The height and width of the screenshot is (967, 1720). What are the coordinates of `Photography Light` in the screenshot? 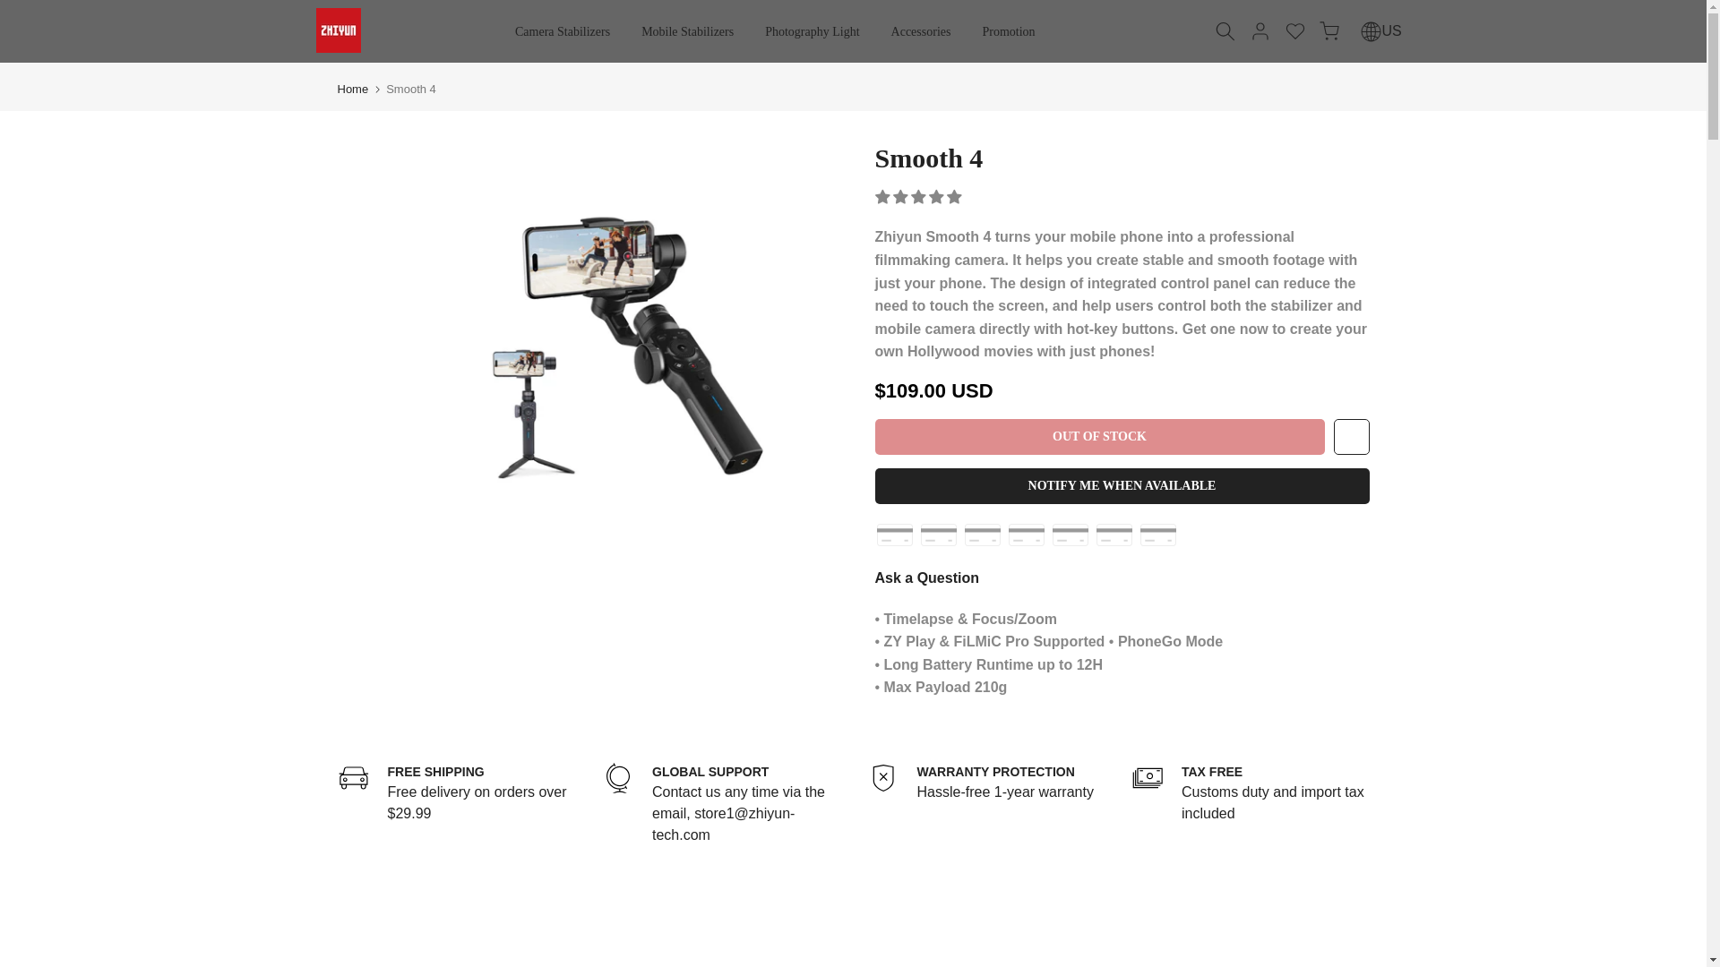 It's located at (1098, 436).